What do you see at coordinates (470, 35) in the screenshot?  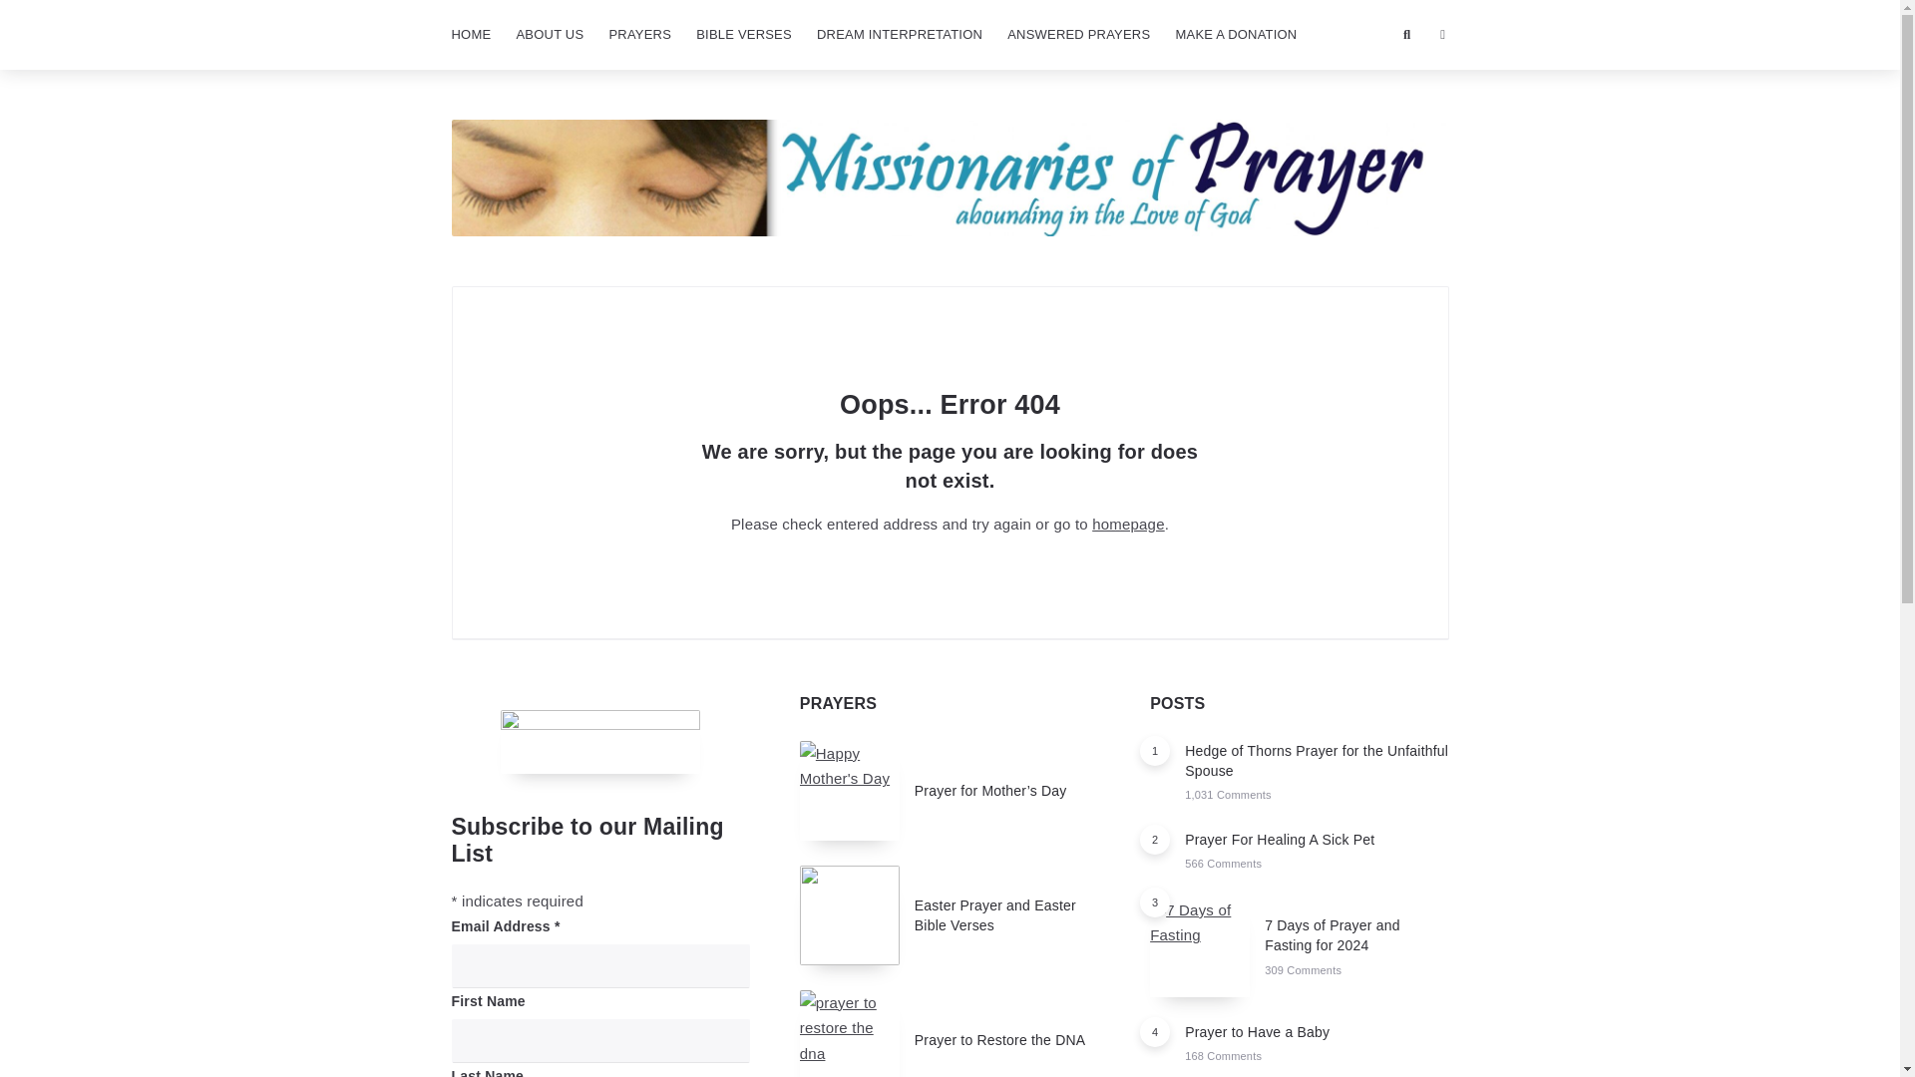 I see `HOME` at bounding box center [470, 35].